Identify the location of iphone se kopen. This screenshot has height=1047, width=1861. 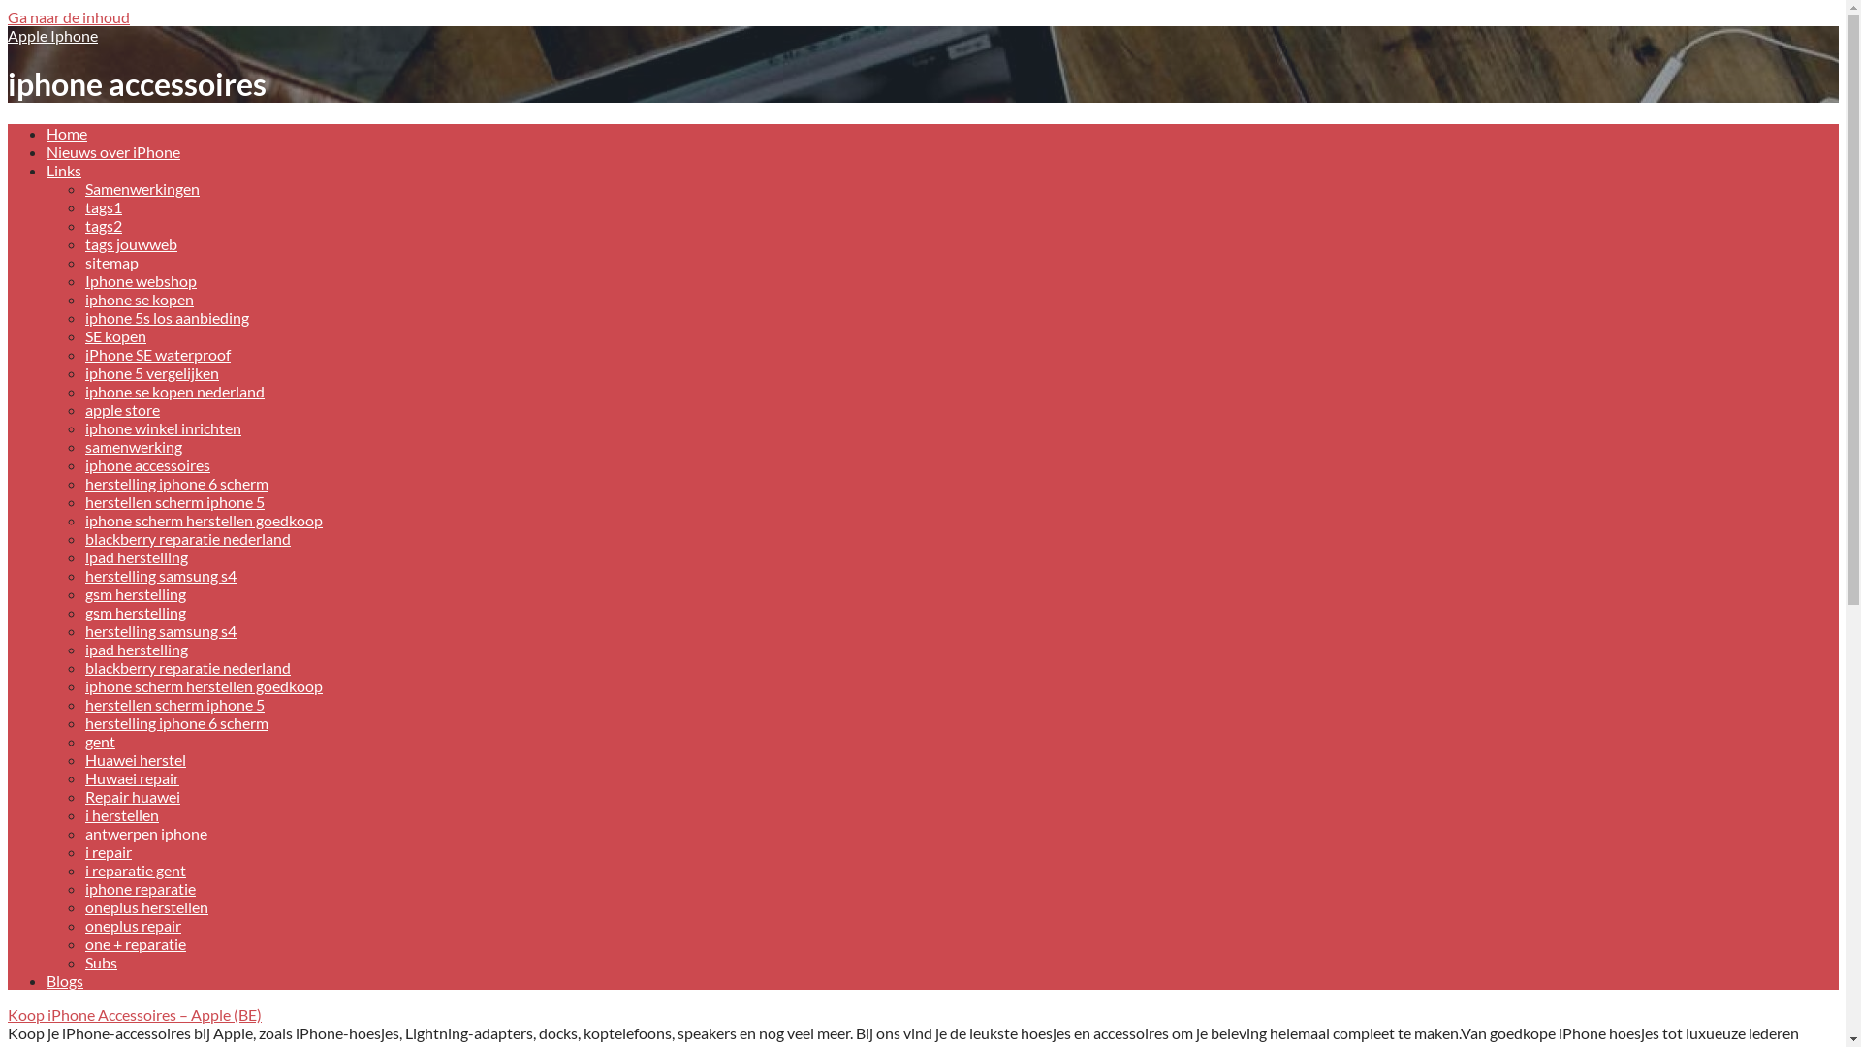
(140, 299).